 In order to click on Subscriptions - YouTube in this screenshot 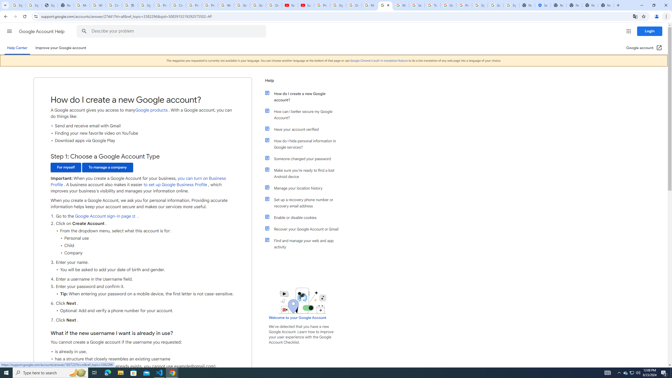, I will do `click(306, 5)`.